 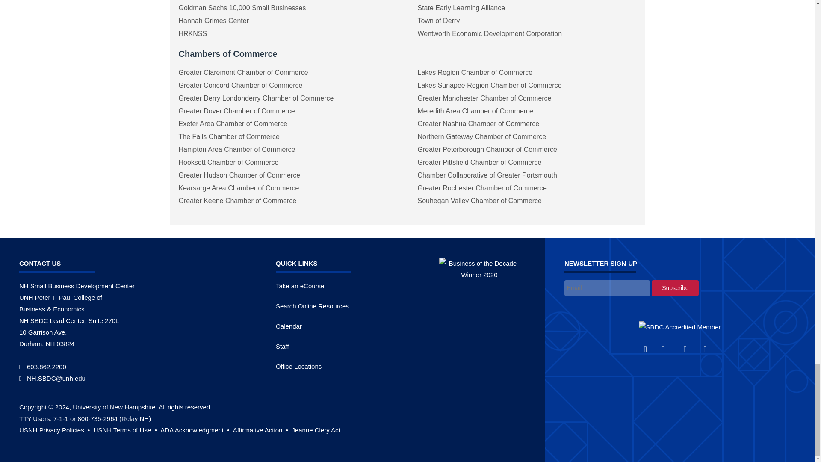 What do you see at coordinates (195, 430) in the screenshot?
I see `Learn more about ADA acknowledgement` at bounding box center [195, 430].